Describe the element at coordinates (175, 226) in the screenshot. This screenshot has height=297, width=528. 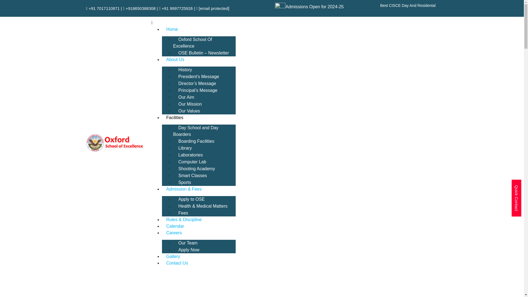
I see `Calendar` at that location.